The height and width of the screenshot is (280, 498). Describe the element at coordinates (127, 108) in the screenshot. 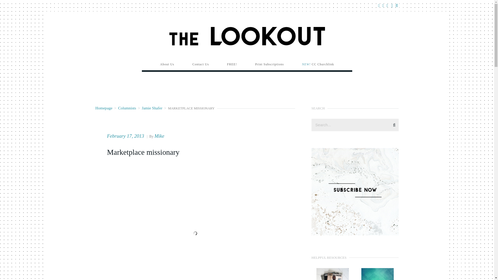

I see `Columnists` at that location.